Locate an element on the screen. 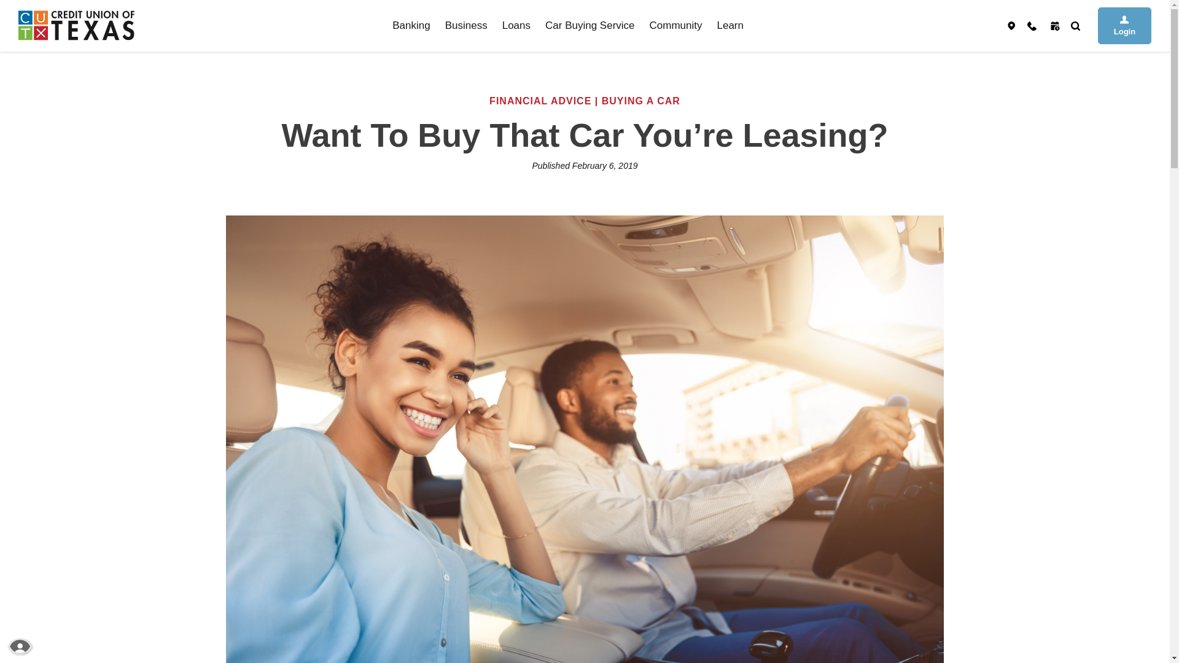 This screenshot has width=1179, height=663. Contact is located at coordinates (1032, 26).